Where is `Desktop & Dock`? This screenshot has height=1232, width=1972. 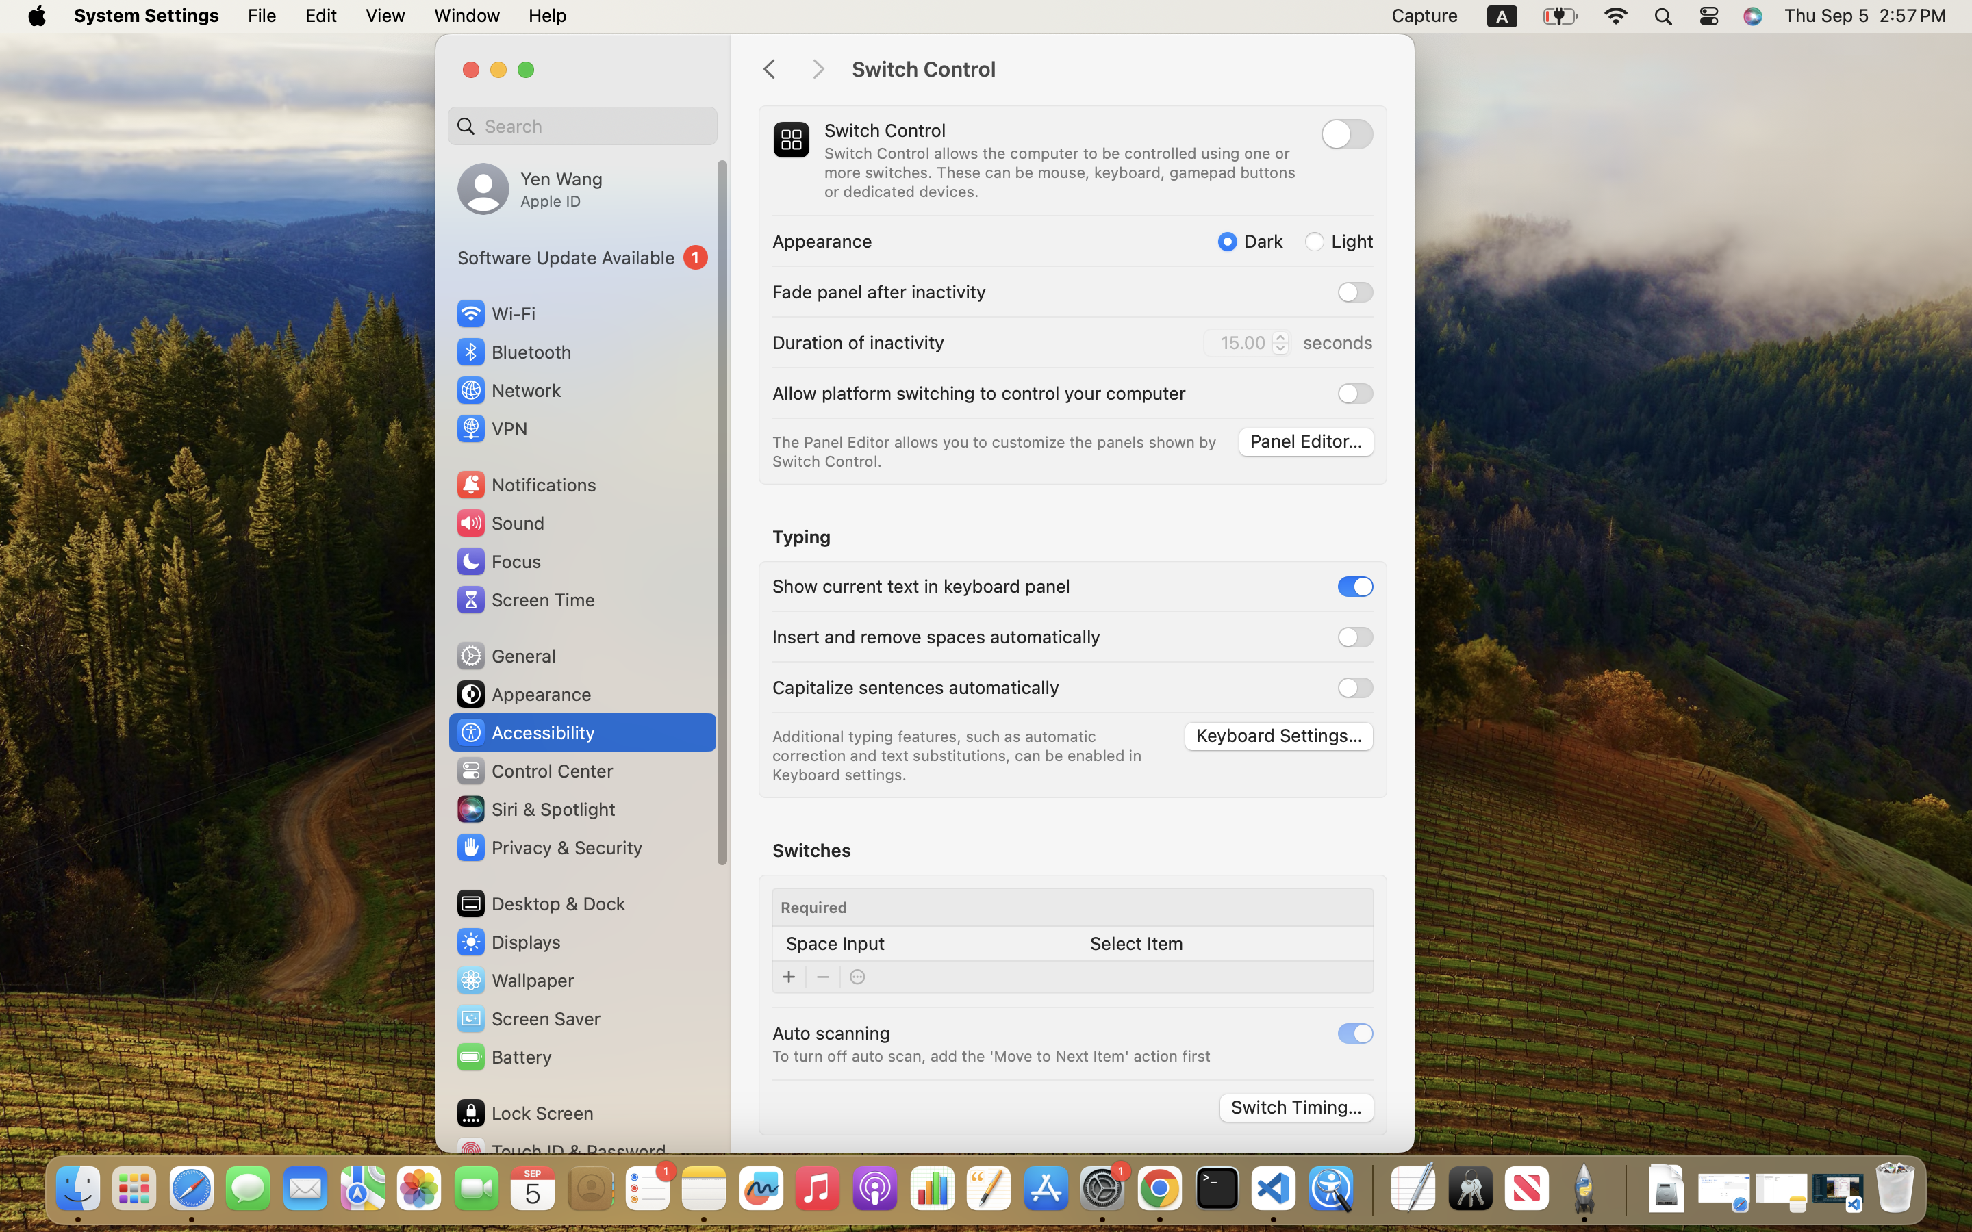 Desktop & Dock is located at coordinates (540, 903).